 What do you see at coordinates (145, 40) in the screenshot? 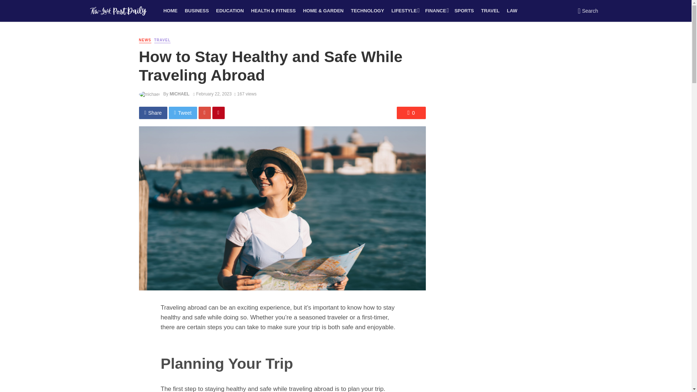
I see `NEWS` at bounding box center [145, 40].